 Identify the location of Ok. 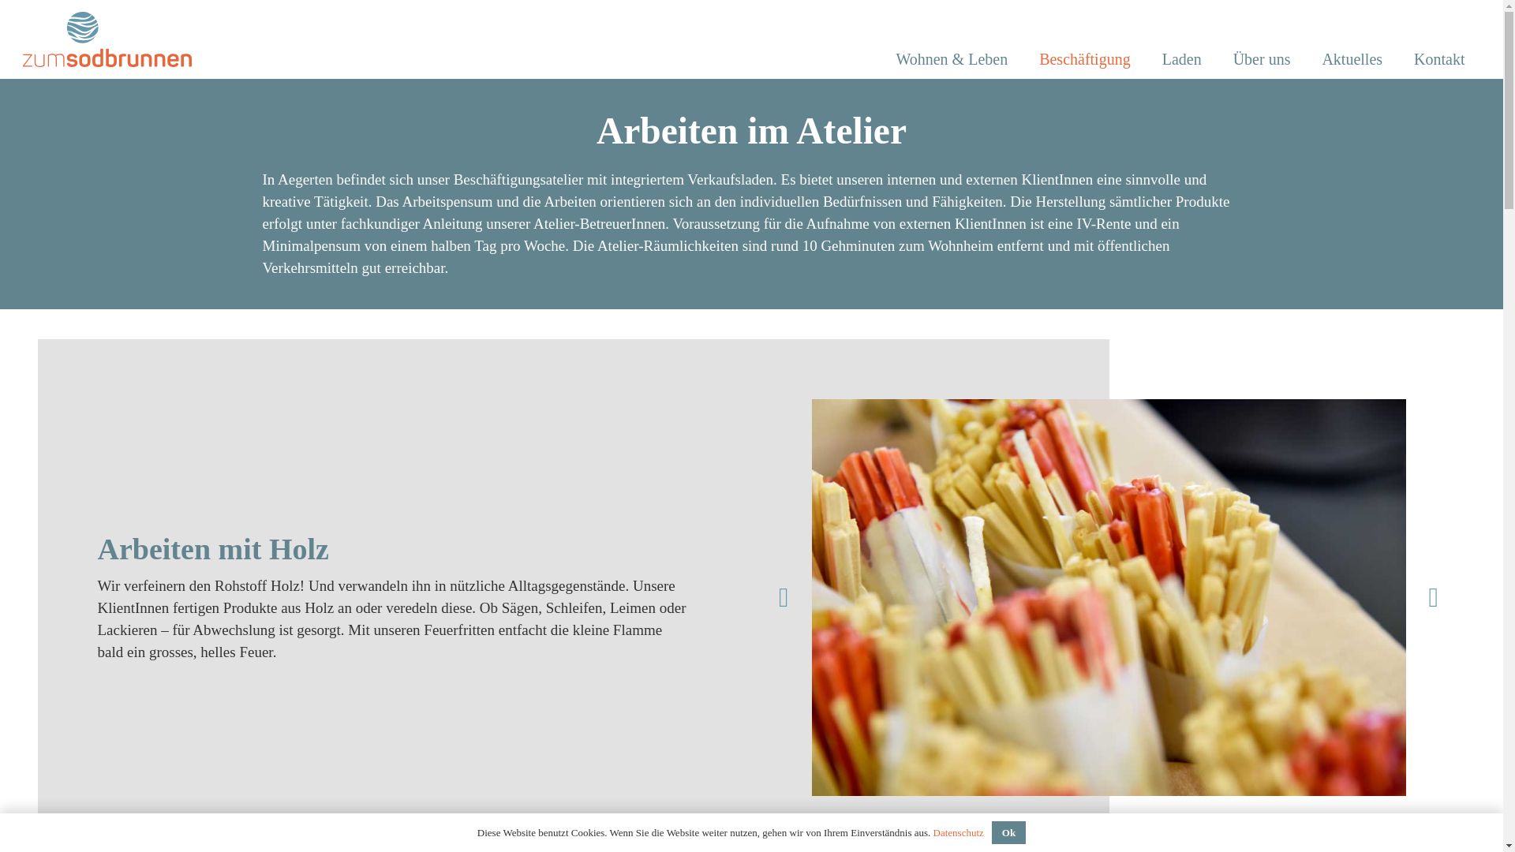
(1008, 833).